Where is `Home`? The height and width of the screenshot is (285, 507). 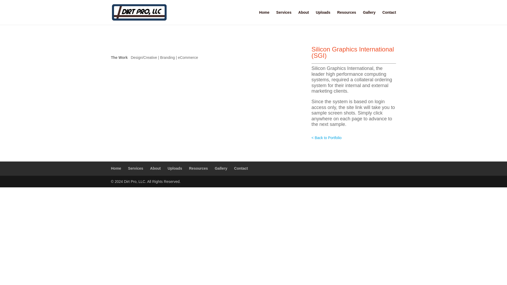
Home is located at coordinates (116, 168).